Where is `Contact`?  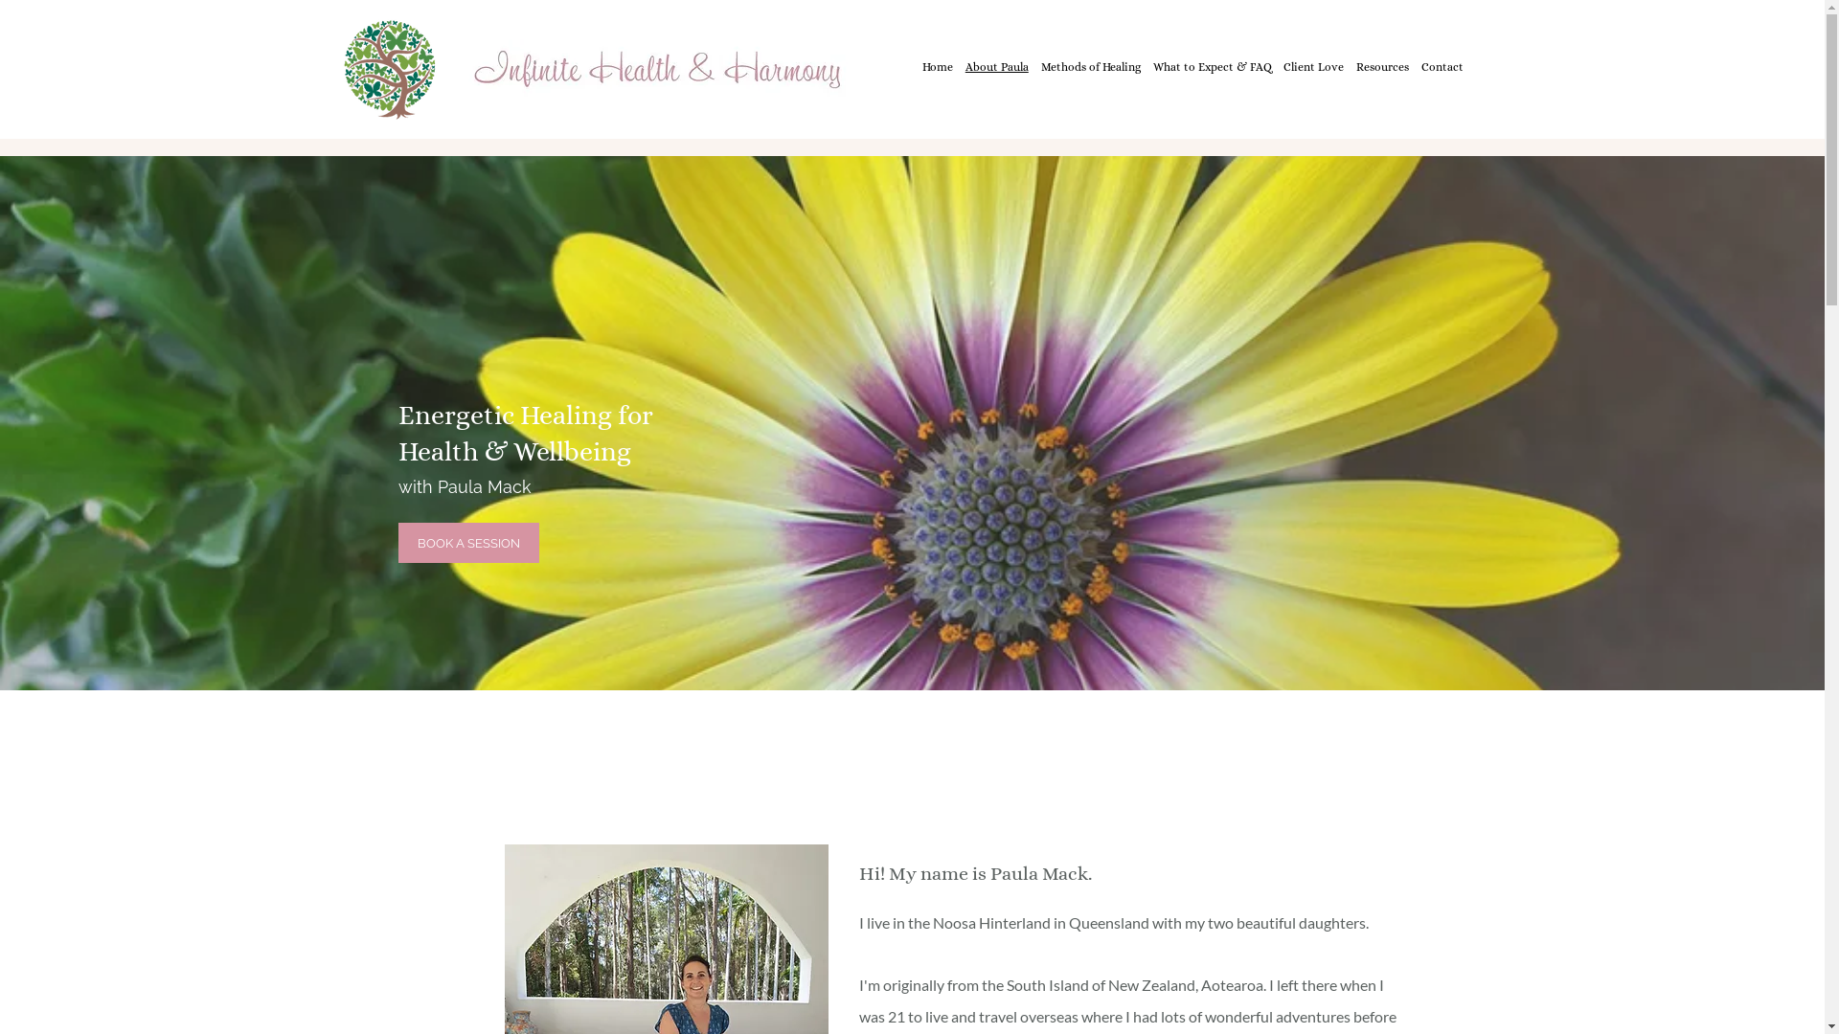
Contact is located at coordinates (1442, 67).